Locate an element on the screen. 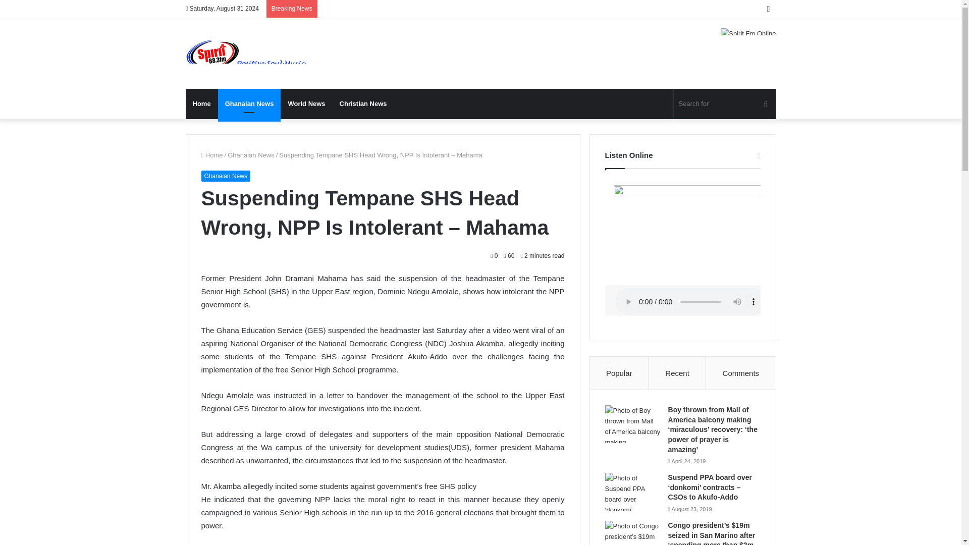  Search for is located at coordinates (725, 104).